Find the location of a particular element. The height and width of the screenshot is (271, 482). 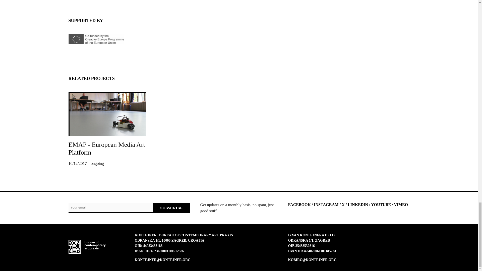

FACEBOOK is located at coordinates (299, 205).